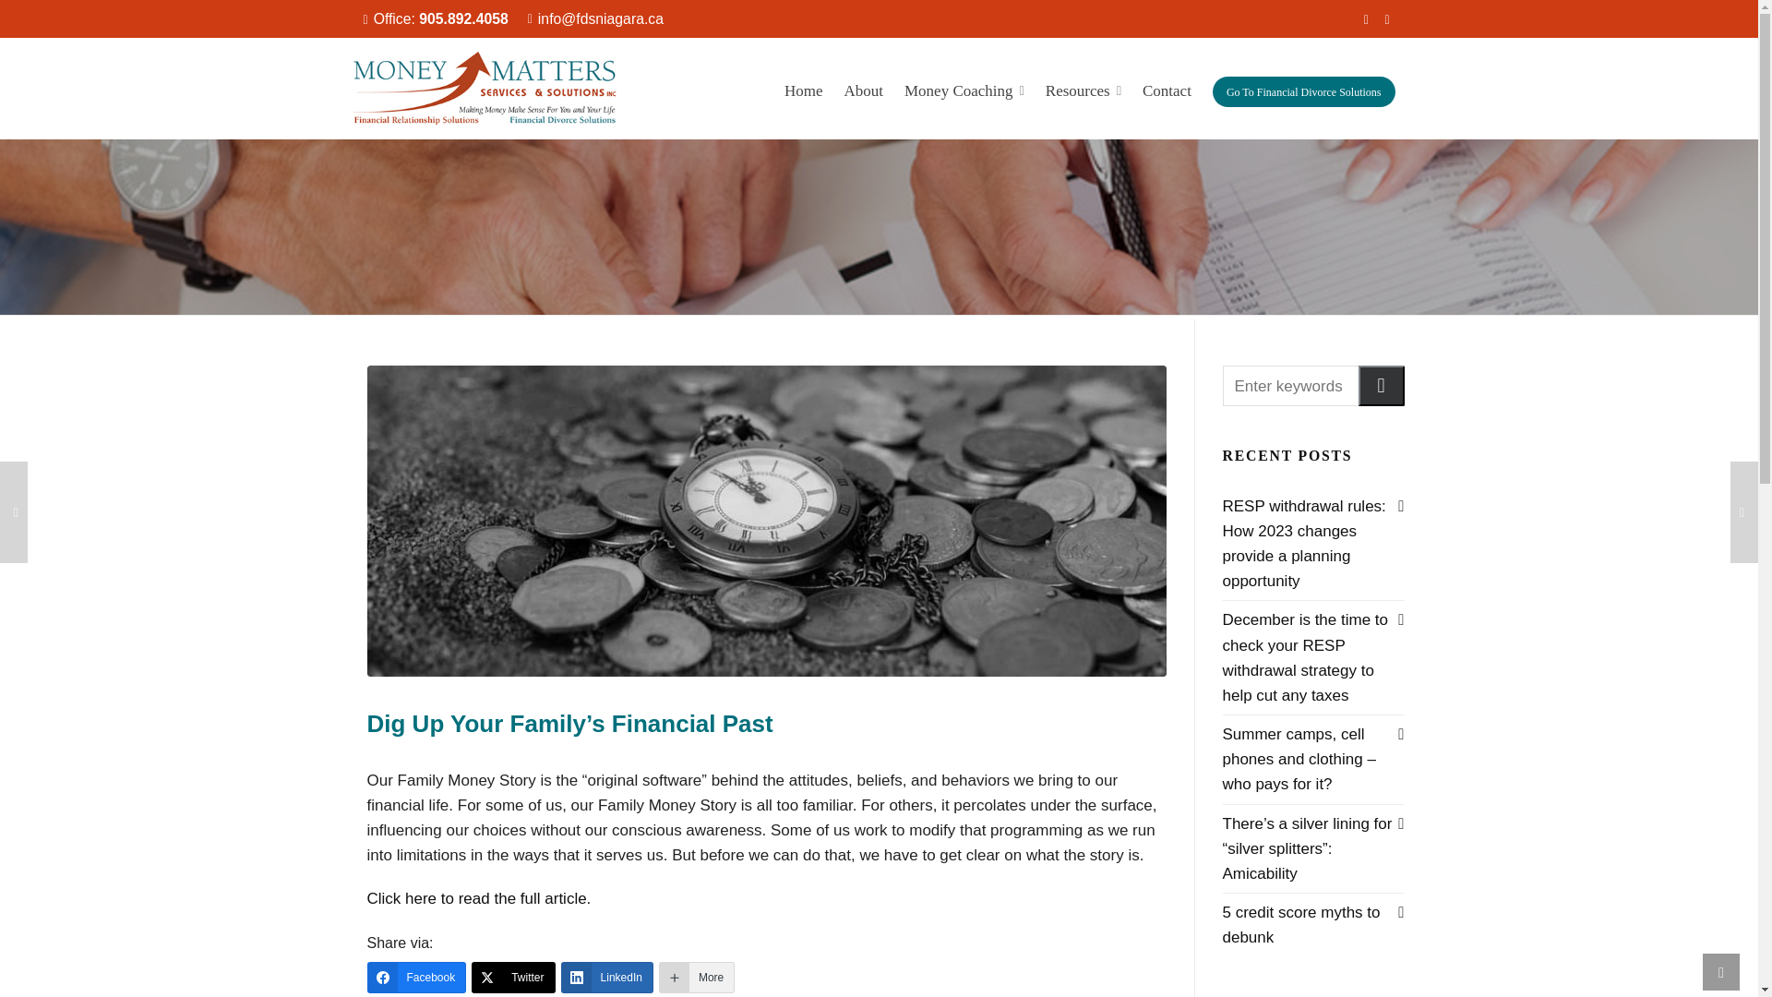 This screenshot has height=997, width=1772. Describe the element at coordinates (1303, 89) in the screenshot. I see `Go To Financial Divorce Solutions` at that location.